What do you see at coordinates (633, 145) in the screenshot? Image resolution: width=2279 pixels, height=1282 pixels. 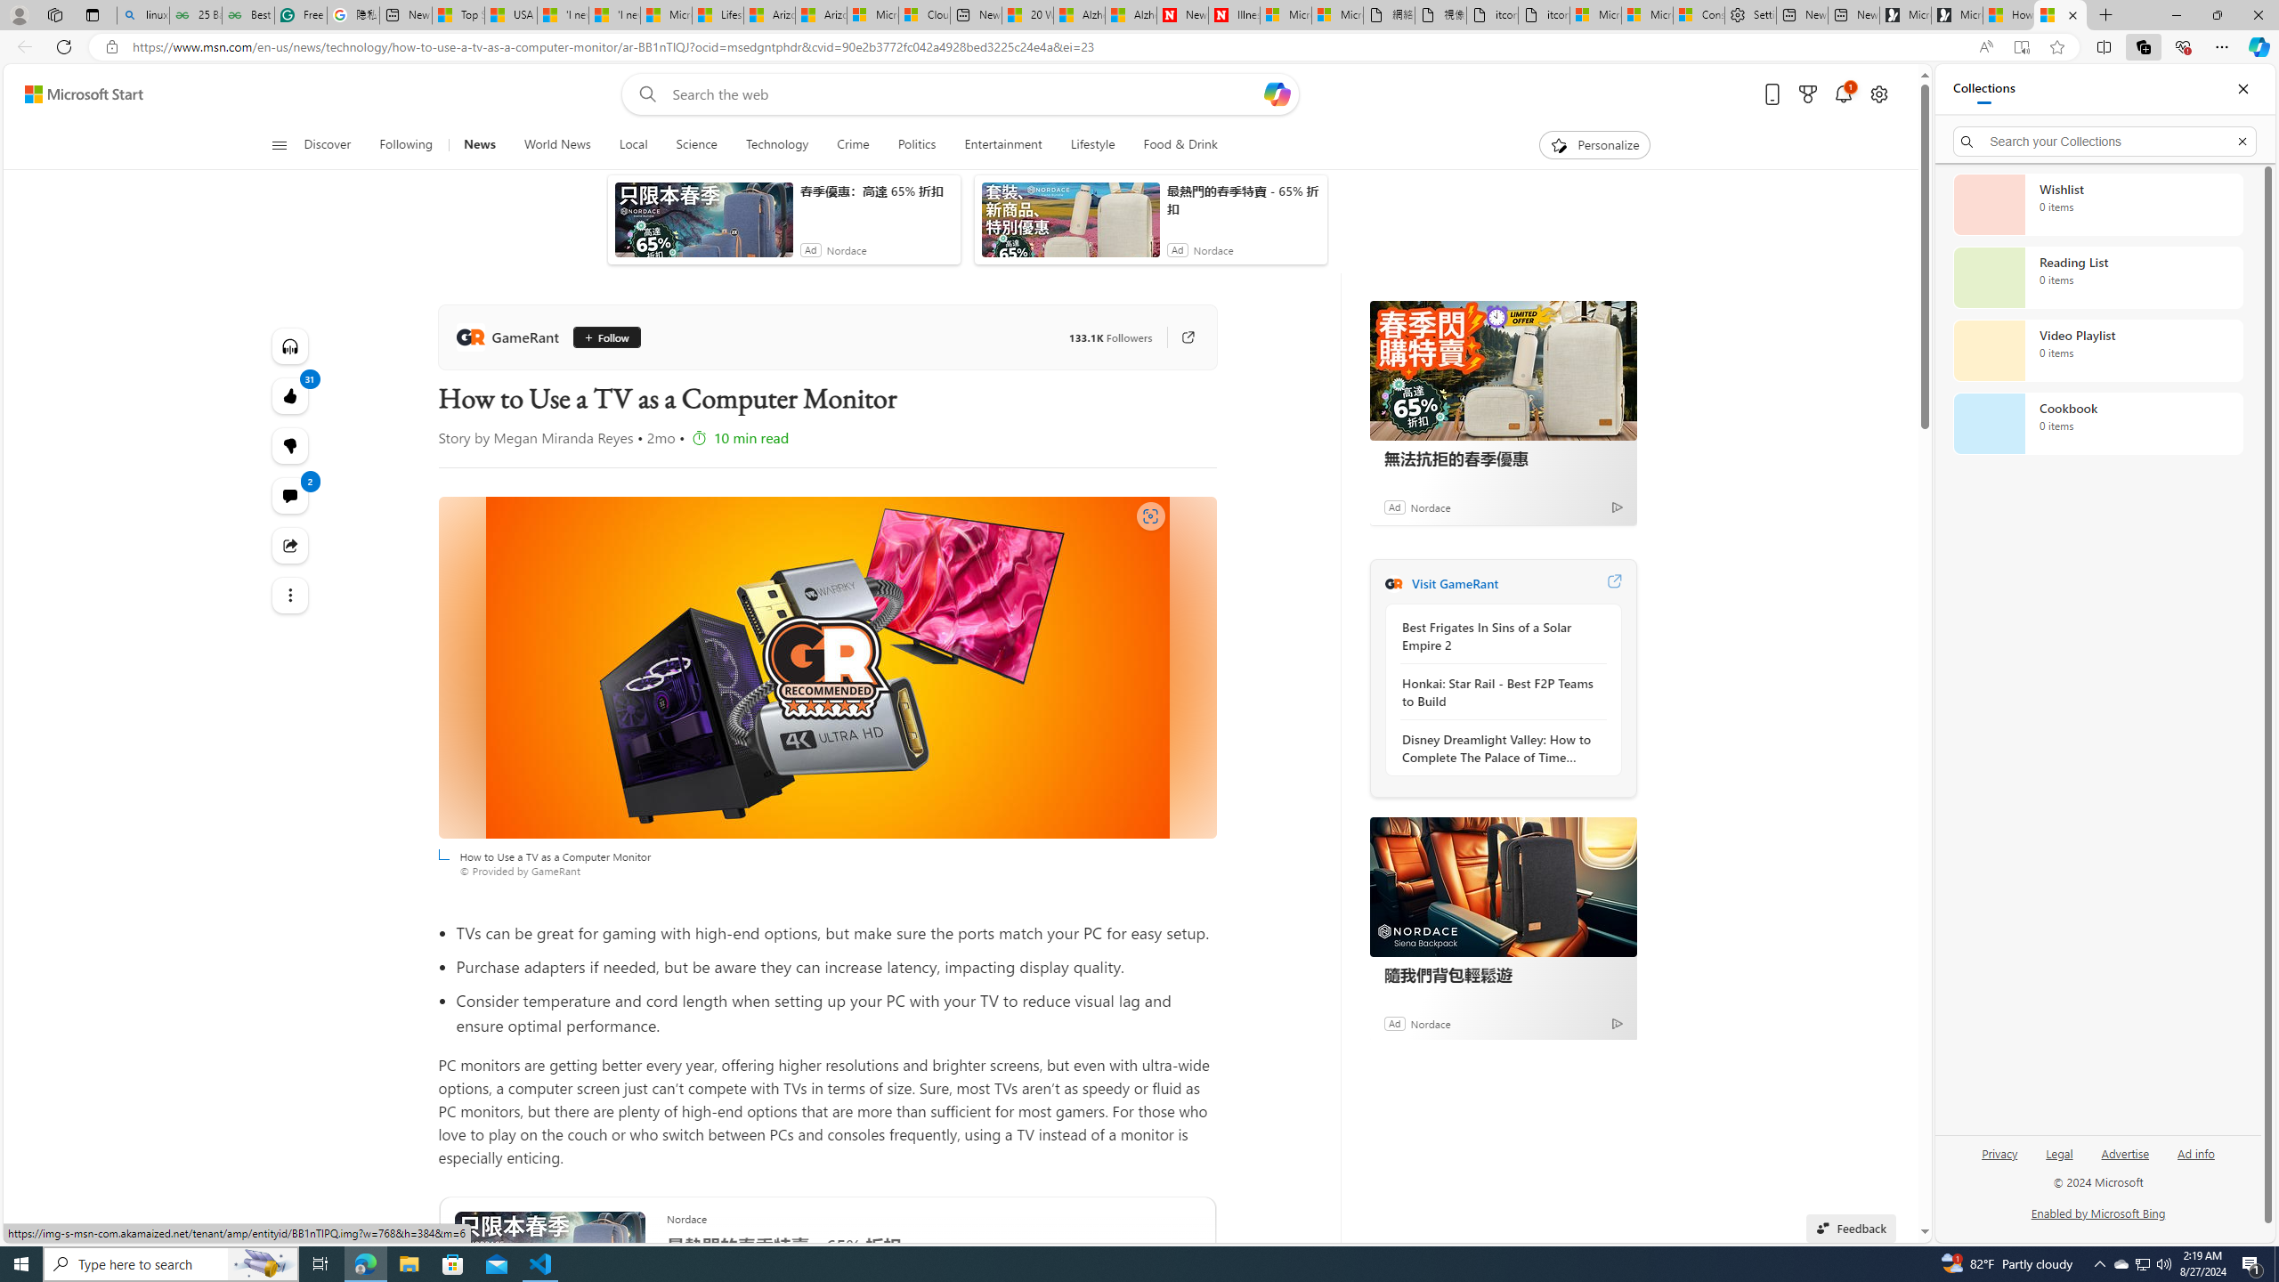 I see `Local` at bounding box center [633, 145].